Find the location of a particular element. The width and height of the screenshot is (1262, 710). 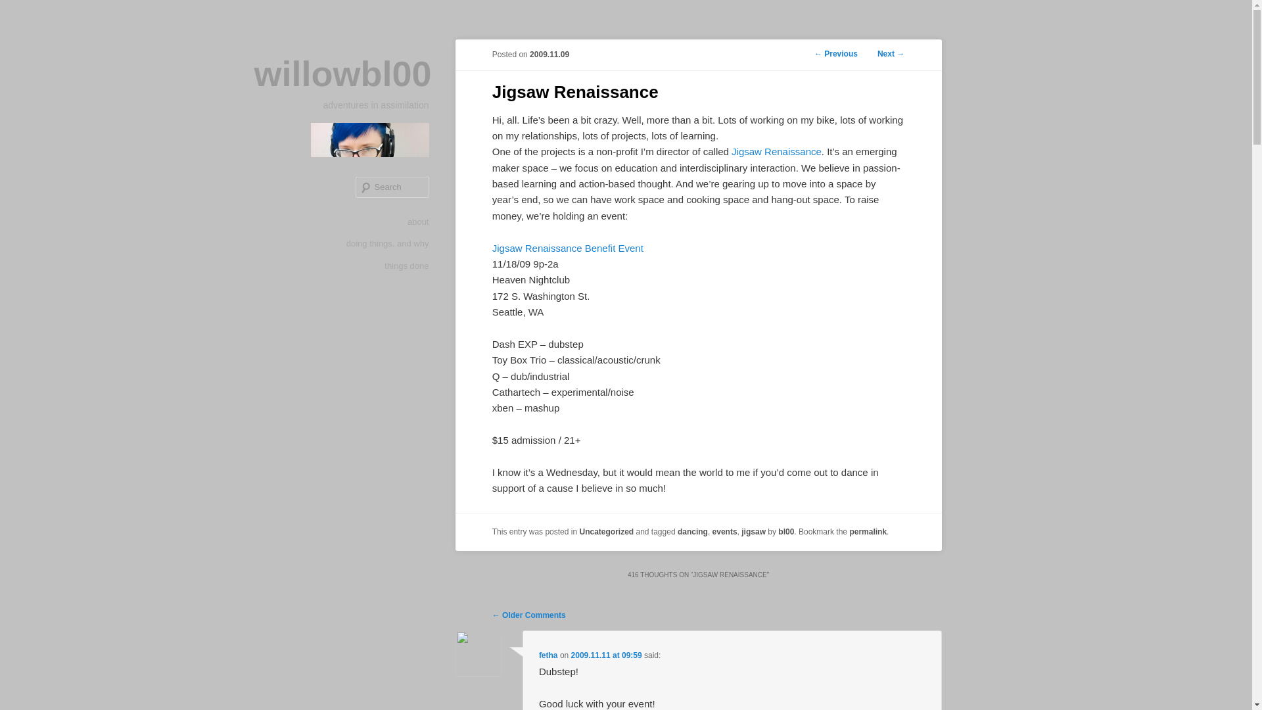

11:04 is located at coordinates (549, 54).